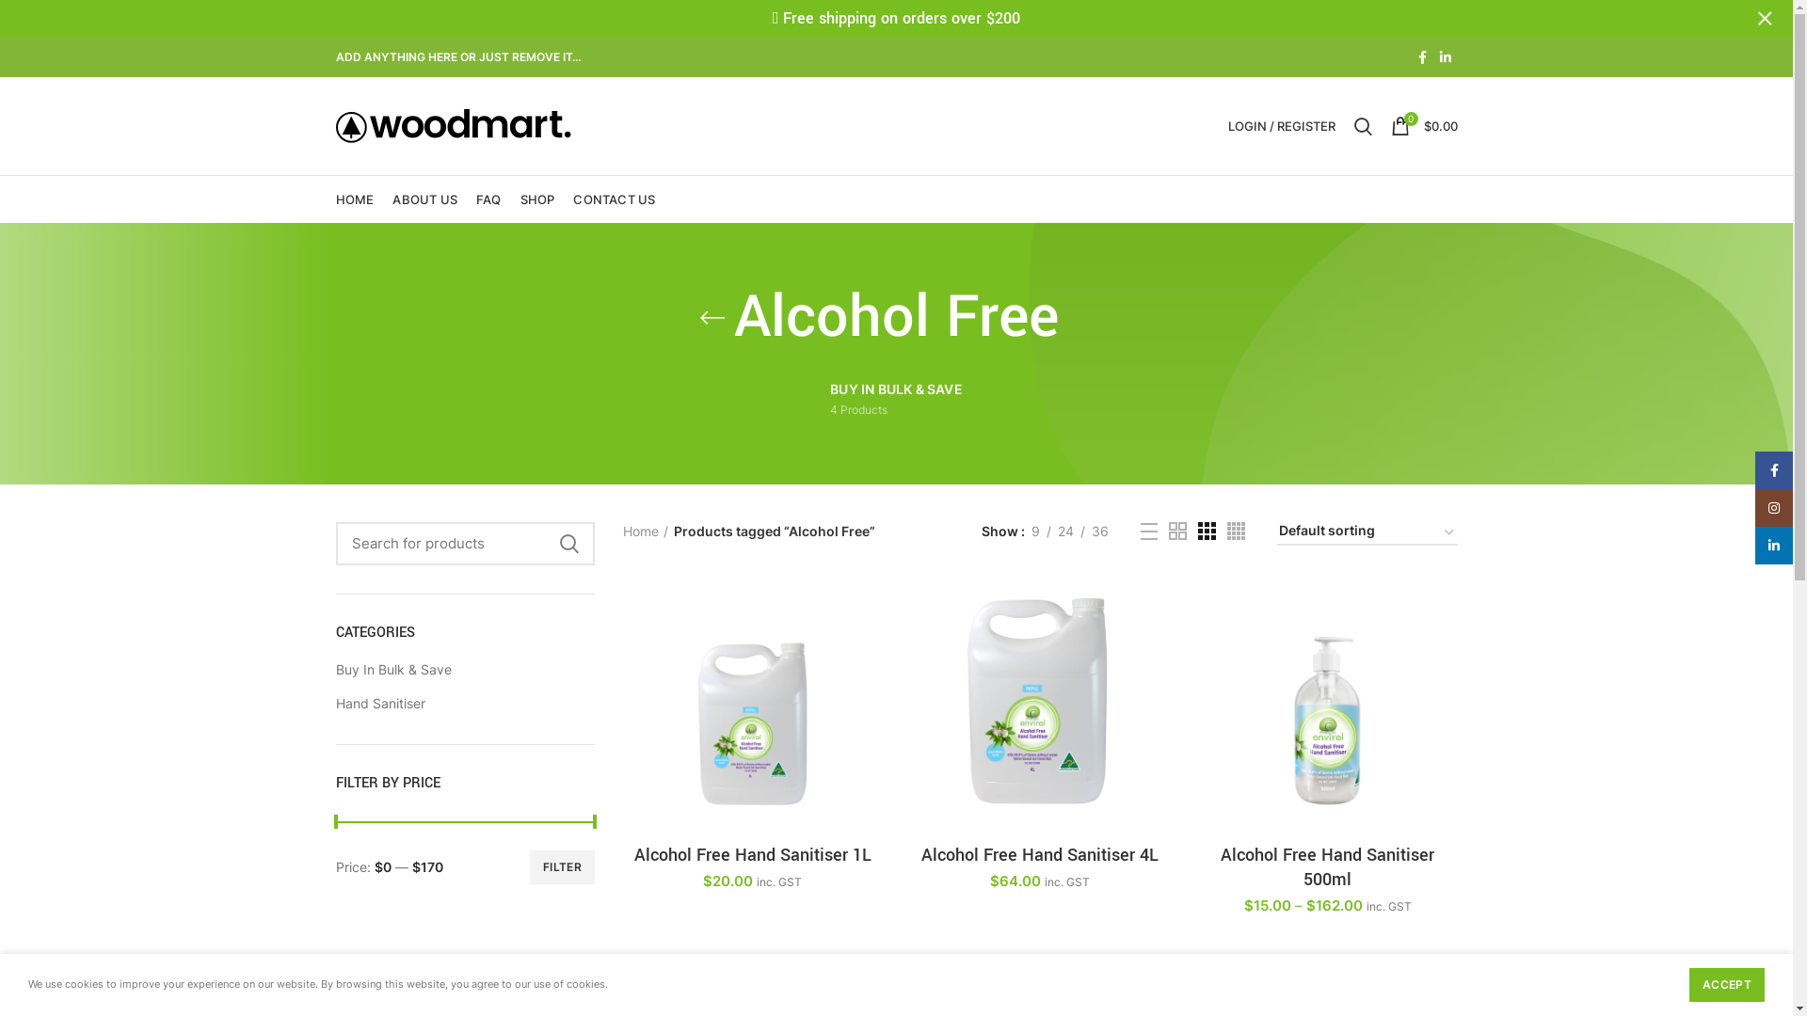 Image resolution: width=1807 pixels, height=1016 pixels. Describe the element at coordinates (489, 199) in the screenshot. I see `FAQ` at that location.